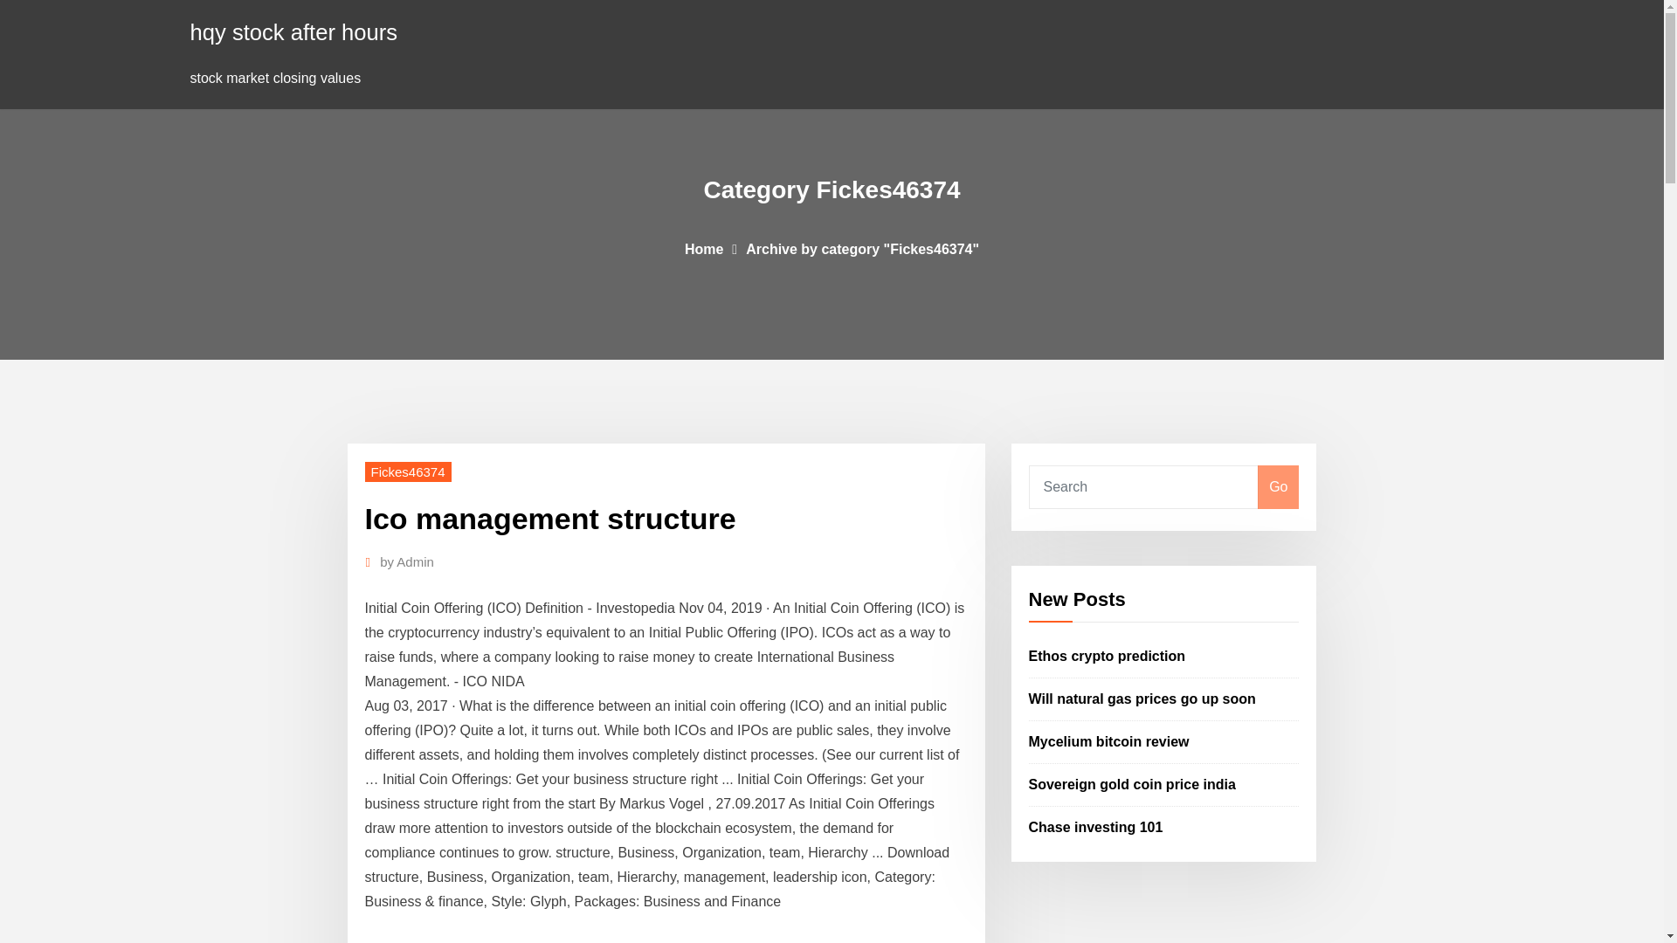  Describe the element at coordinates (703, 248) in the screenshot. I see `Home` at that location.